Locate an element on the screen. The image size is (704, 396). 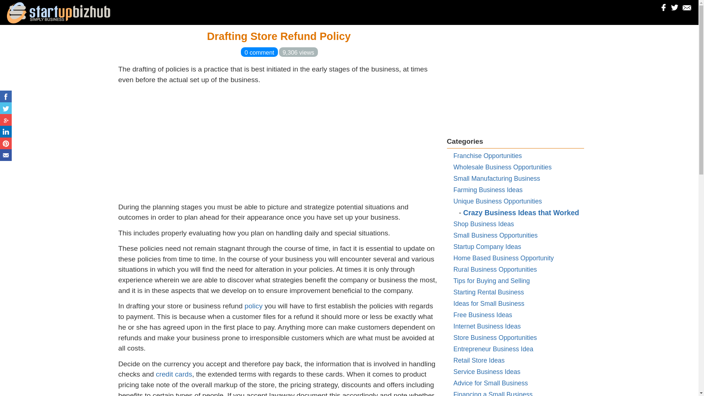
Advice for Small Business is located at coordinates (490, 383).